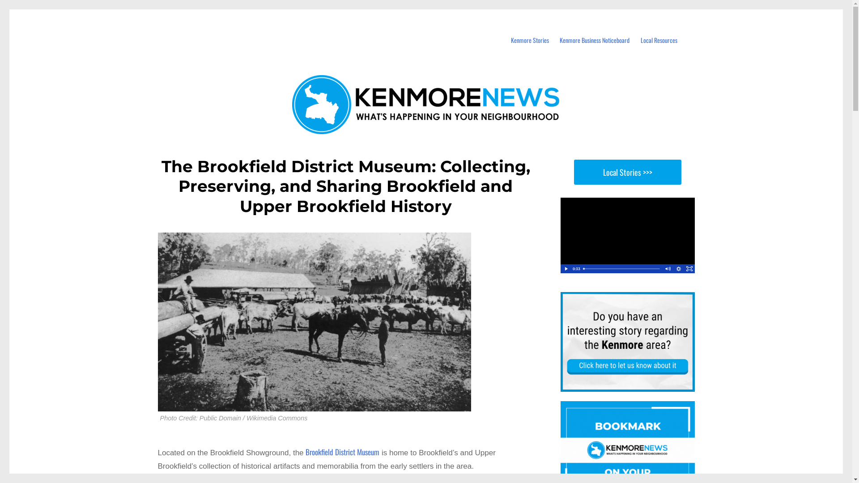  What do you see at coordinates (530, 40) in the screenshot?
I see `Kenmore Stories` at bounding box center [530, 40].